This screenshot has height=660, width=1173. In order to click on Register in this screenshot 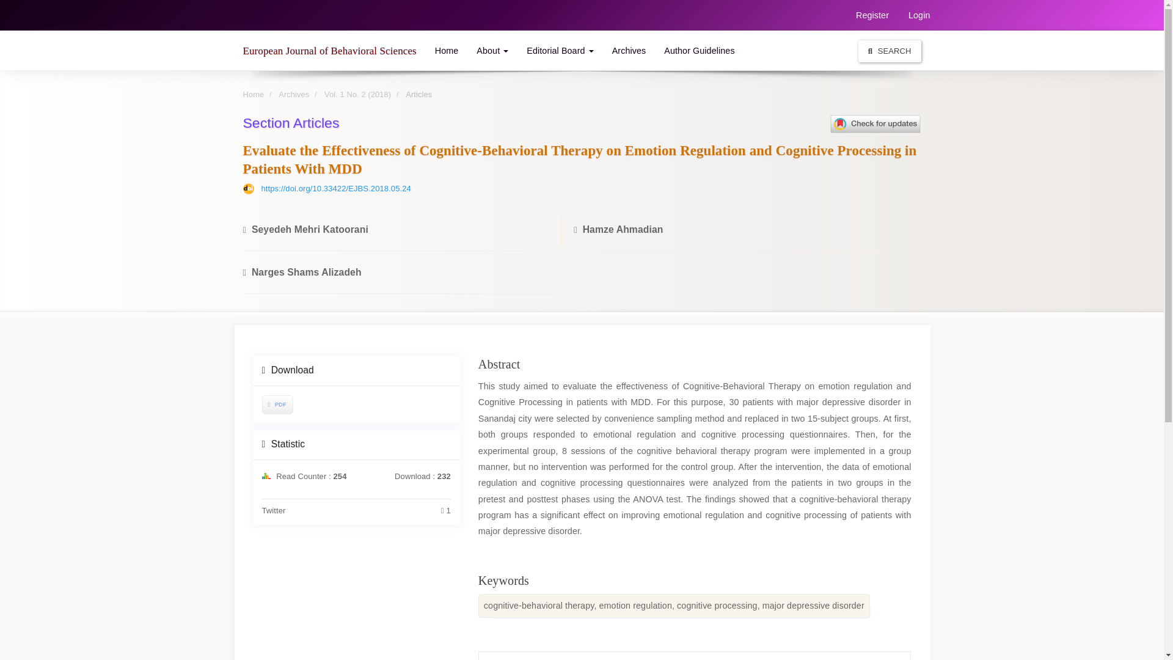, I will do `click(872, 15)`.